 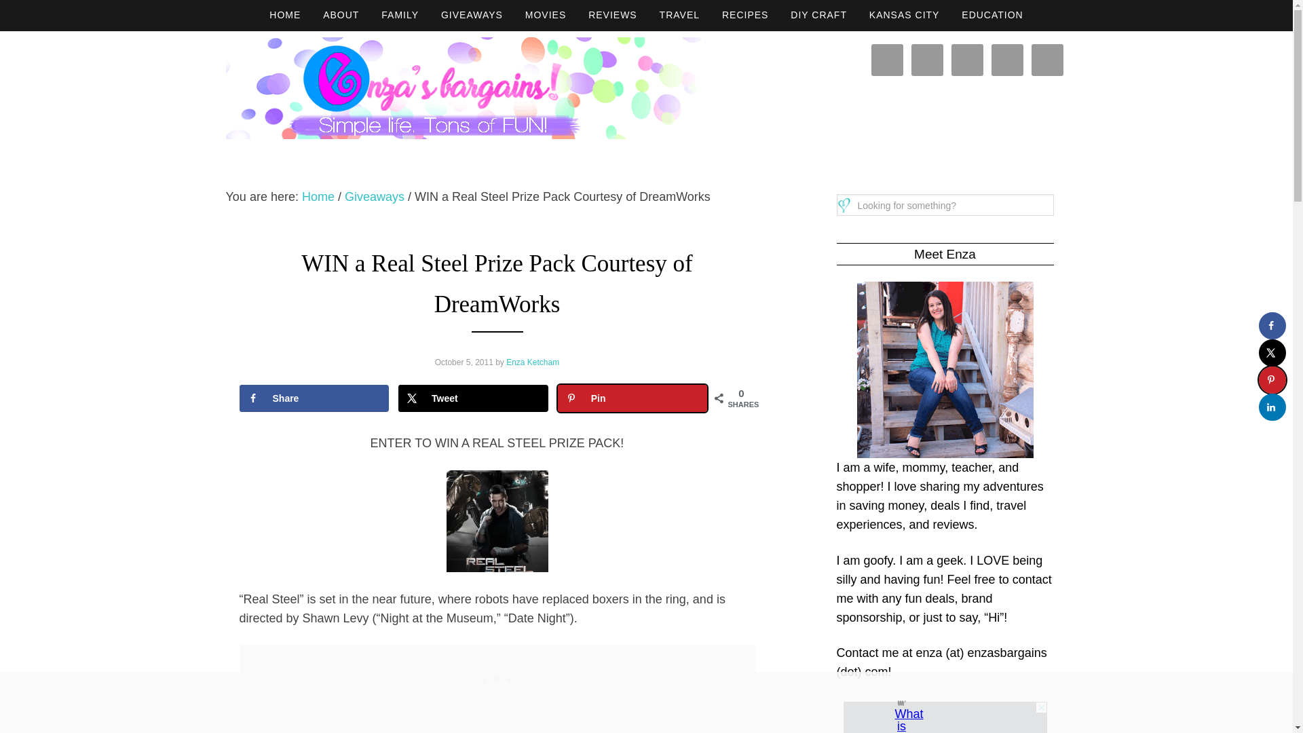 I want to click on Home, so click(x=318, y=197).